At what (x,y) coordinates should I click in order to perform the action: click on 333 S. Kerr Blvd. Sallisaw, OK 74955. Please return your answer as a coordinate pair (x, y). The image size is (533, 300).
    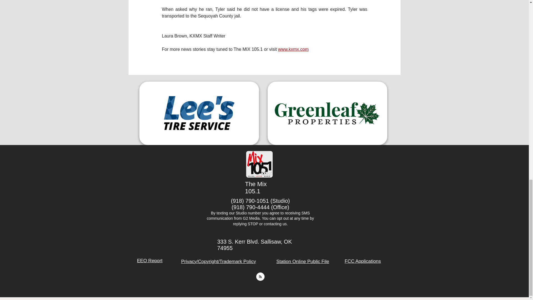
    Looking at the image, I should click on (254, 244).